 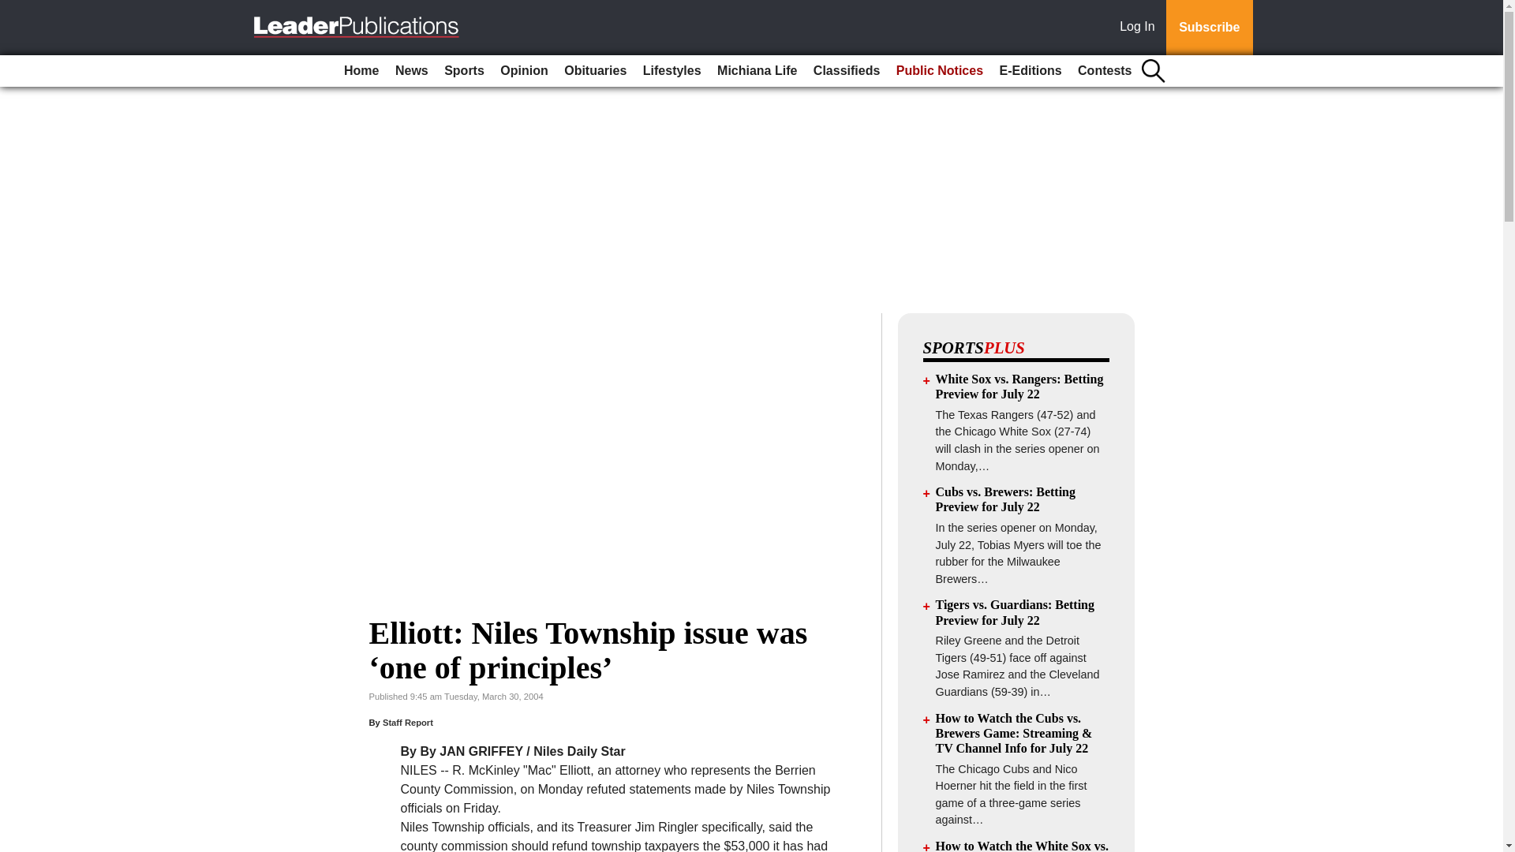 I want to click on News, so click(x=412, y=71).